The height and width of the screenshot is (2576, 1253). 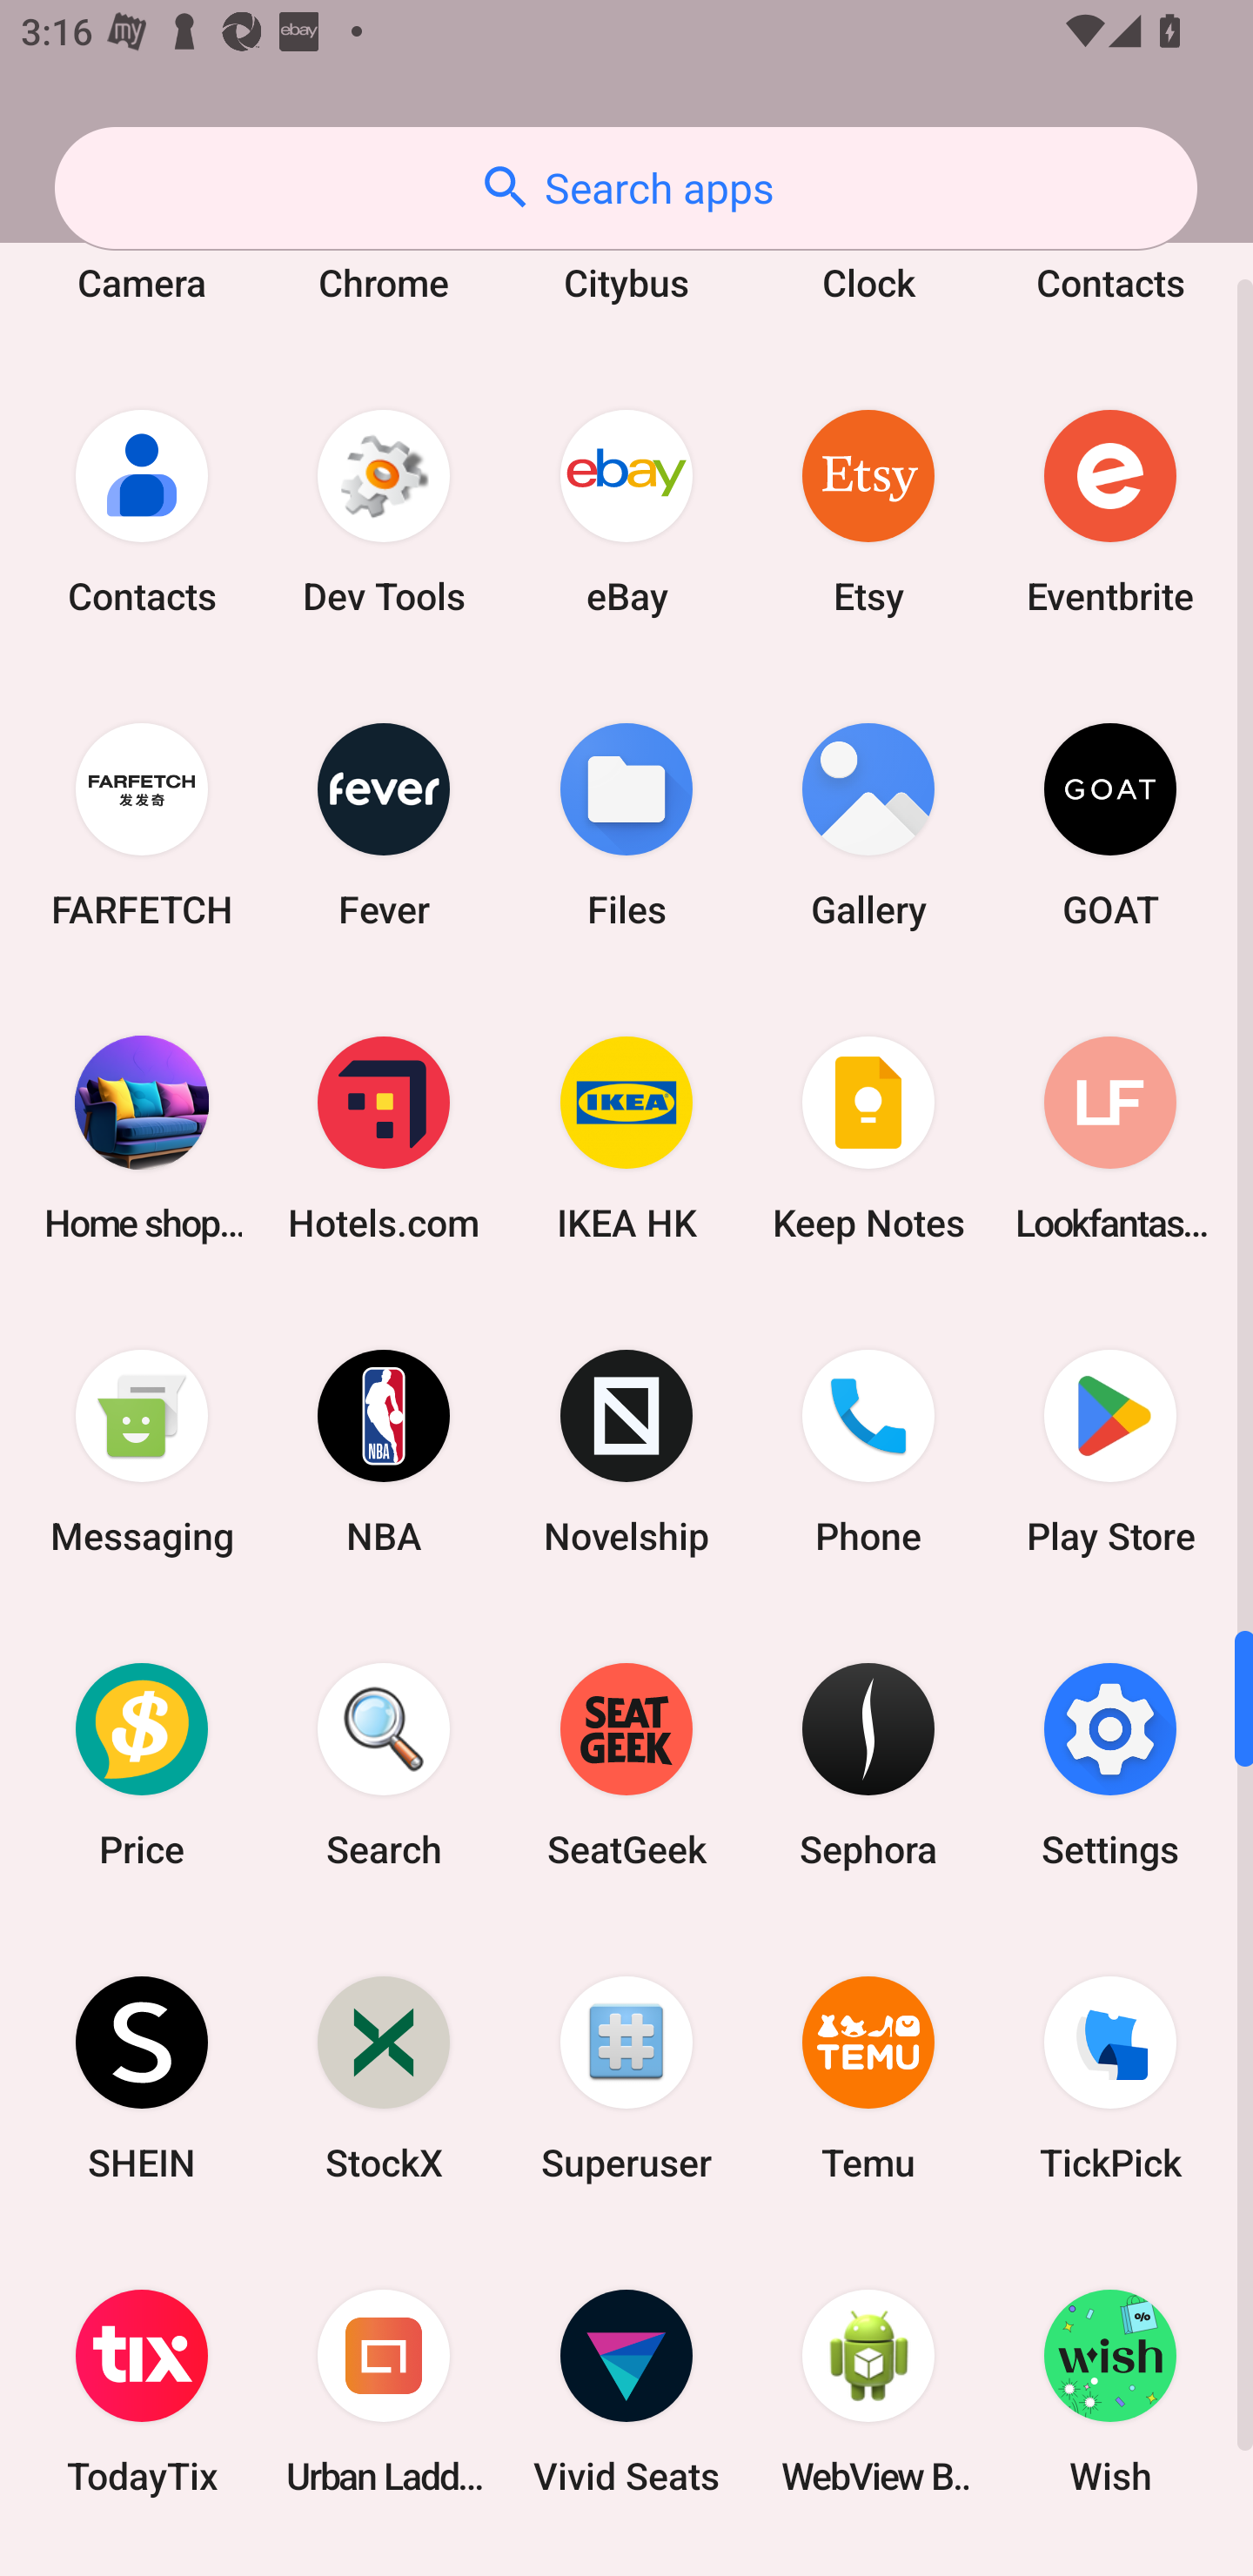 I want to click on Sephora, so click(x=868, y=1765).